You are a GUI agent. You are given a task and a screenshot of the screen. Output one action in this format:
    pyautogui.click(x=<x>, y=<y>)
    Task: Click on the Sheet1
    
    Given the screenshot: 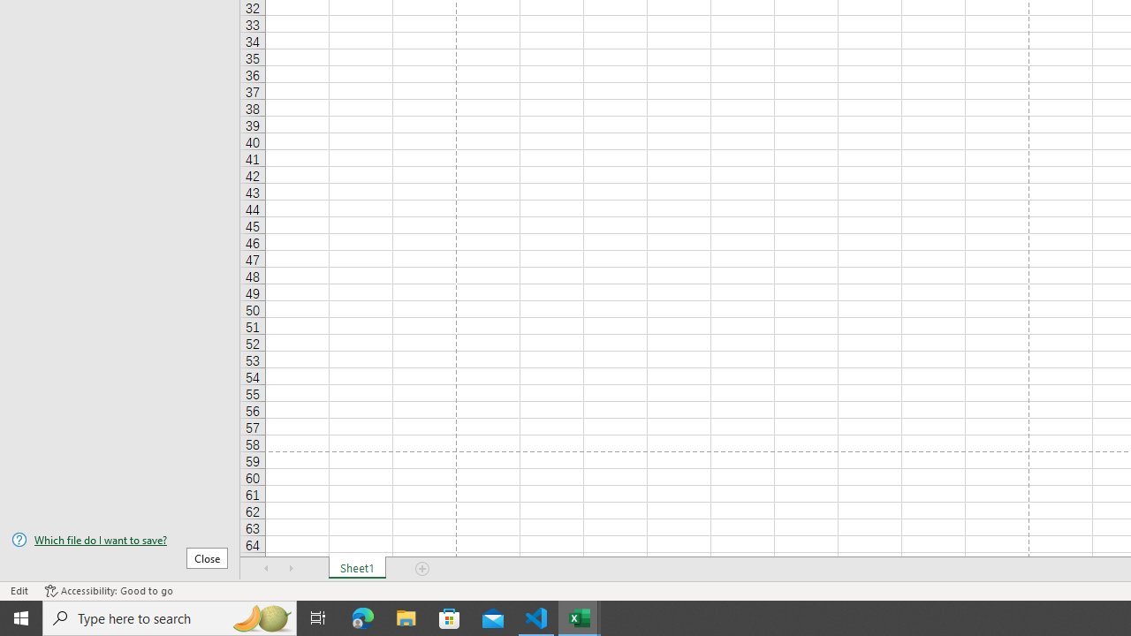 What is the action you would take?
    pyautogui.click(x=357, y=569)
    